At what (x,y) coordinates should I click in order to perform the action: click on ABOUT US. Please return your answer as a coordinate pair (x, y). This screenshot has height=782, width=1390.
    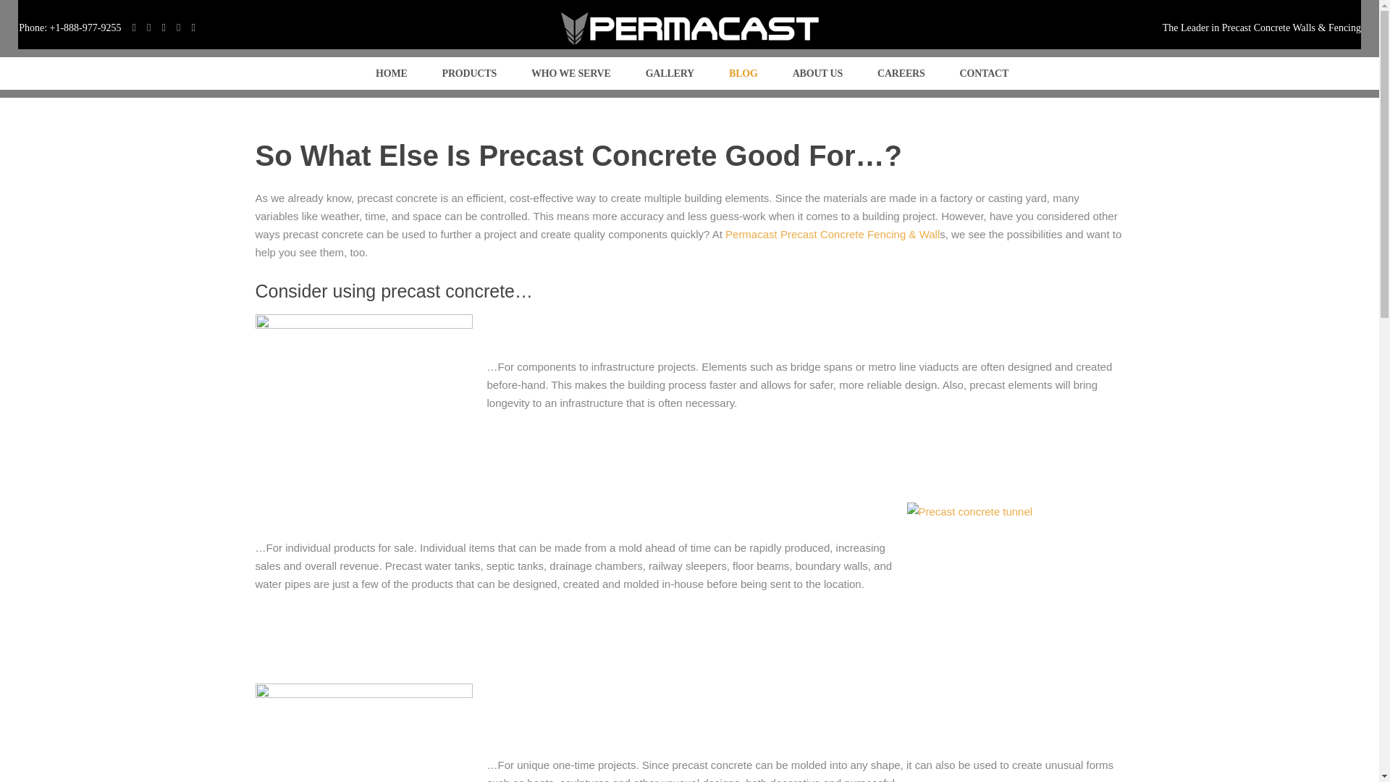
    Looking at the image, I should click on (815, 74).